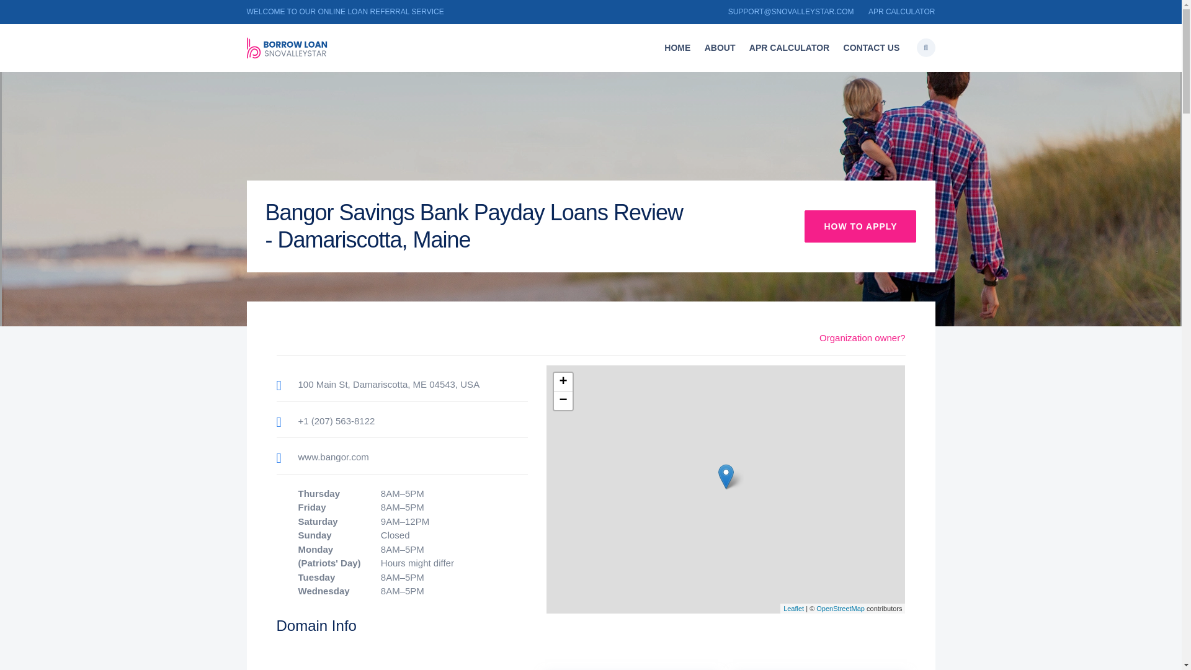  What do you see at coordinates (840, 609) in the screenshot?
I see `OpenStreetMap` at bounding box center [840, 609].